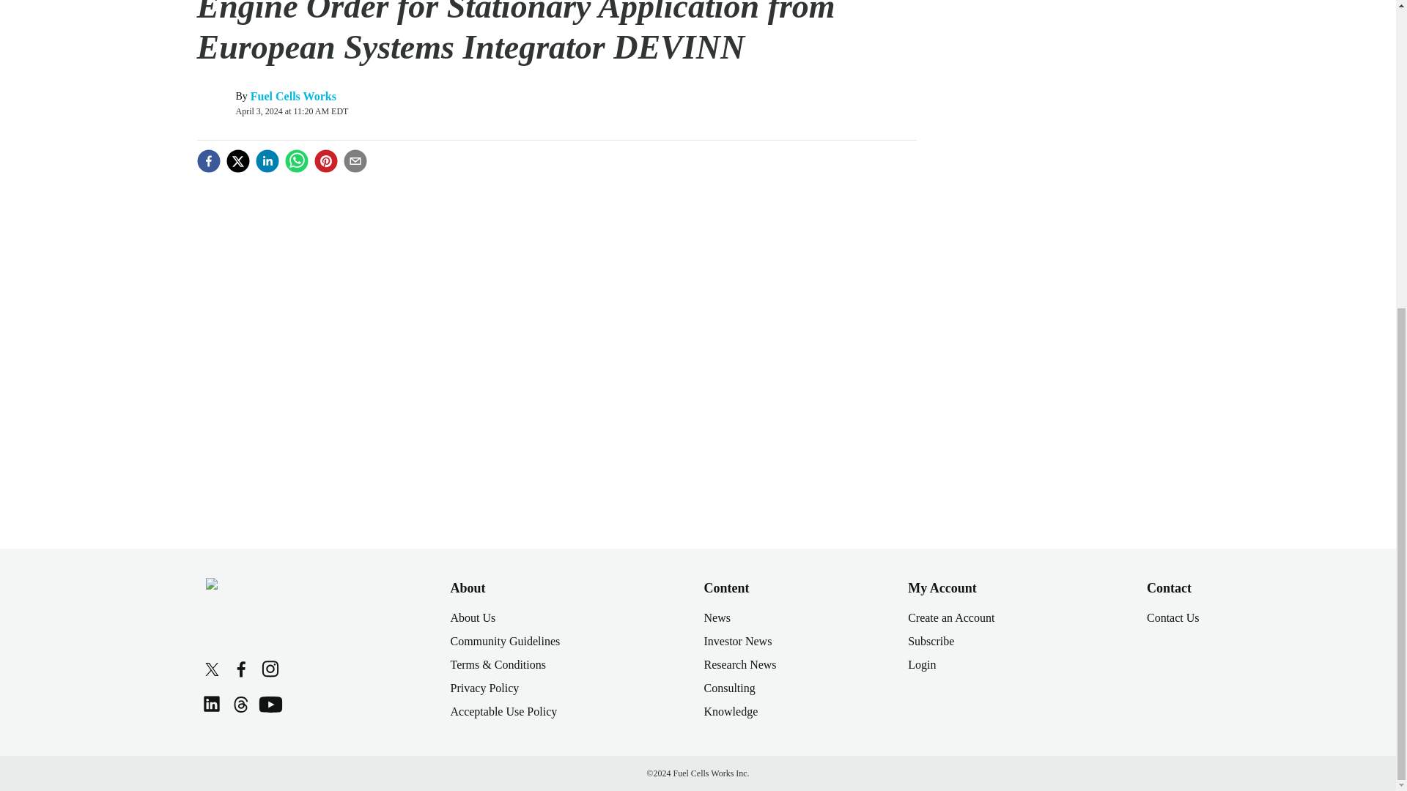 The height and width of the screenshot is (791, 1407). What do you see at coordinates (505, 642) in the screenshot?
I see `Community Guidelines` at bounding box center [505, 642].